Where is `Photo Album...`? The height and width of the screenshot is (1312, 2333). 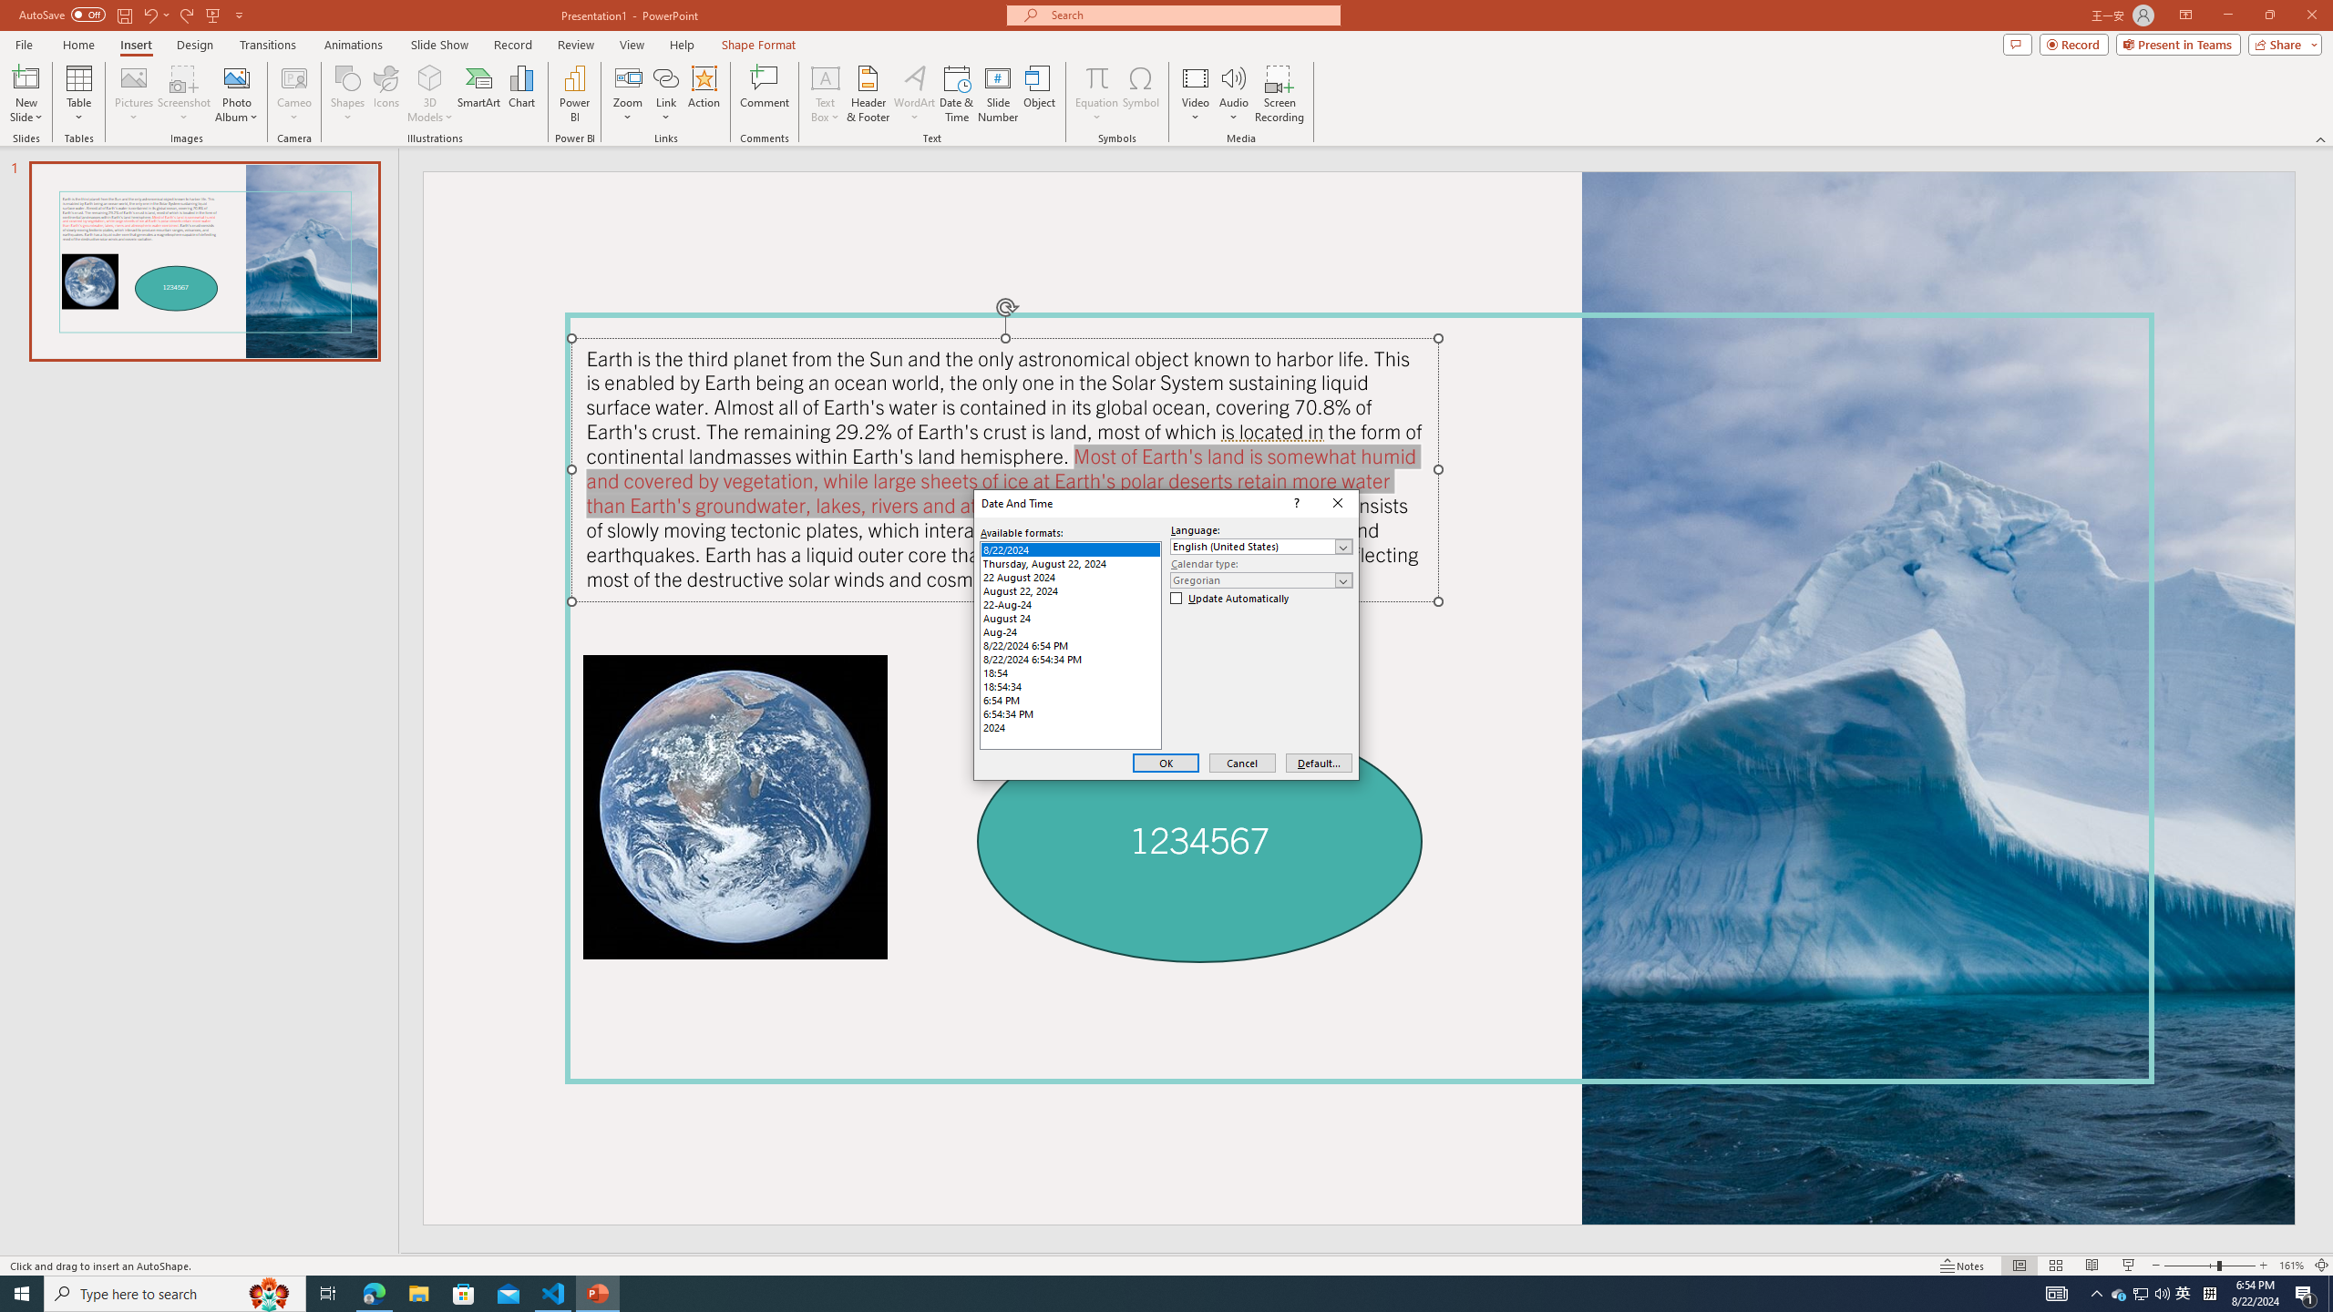
Photo Album... is located at coordinates (236, 94).